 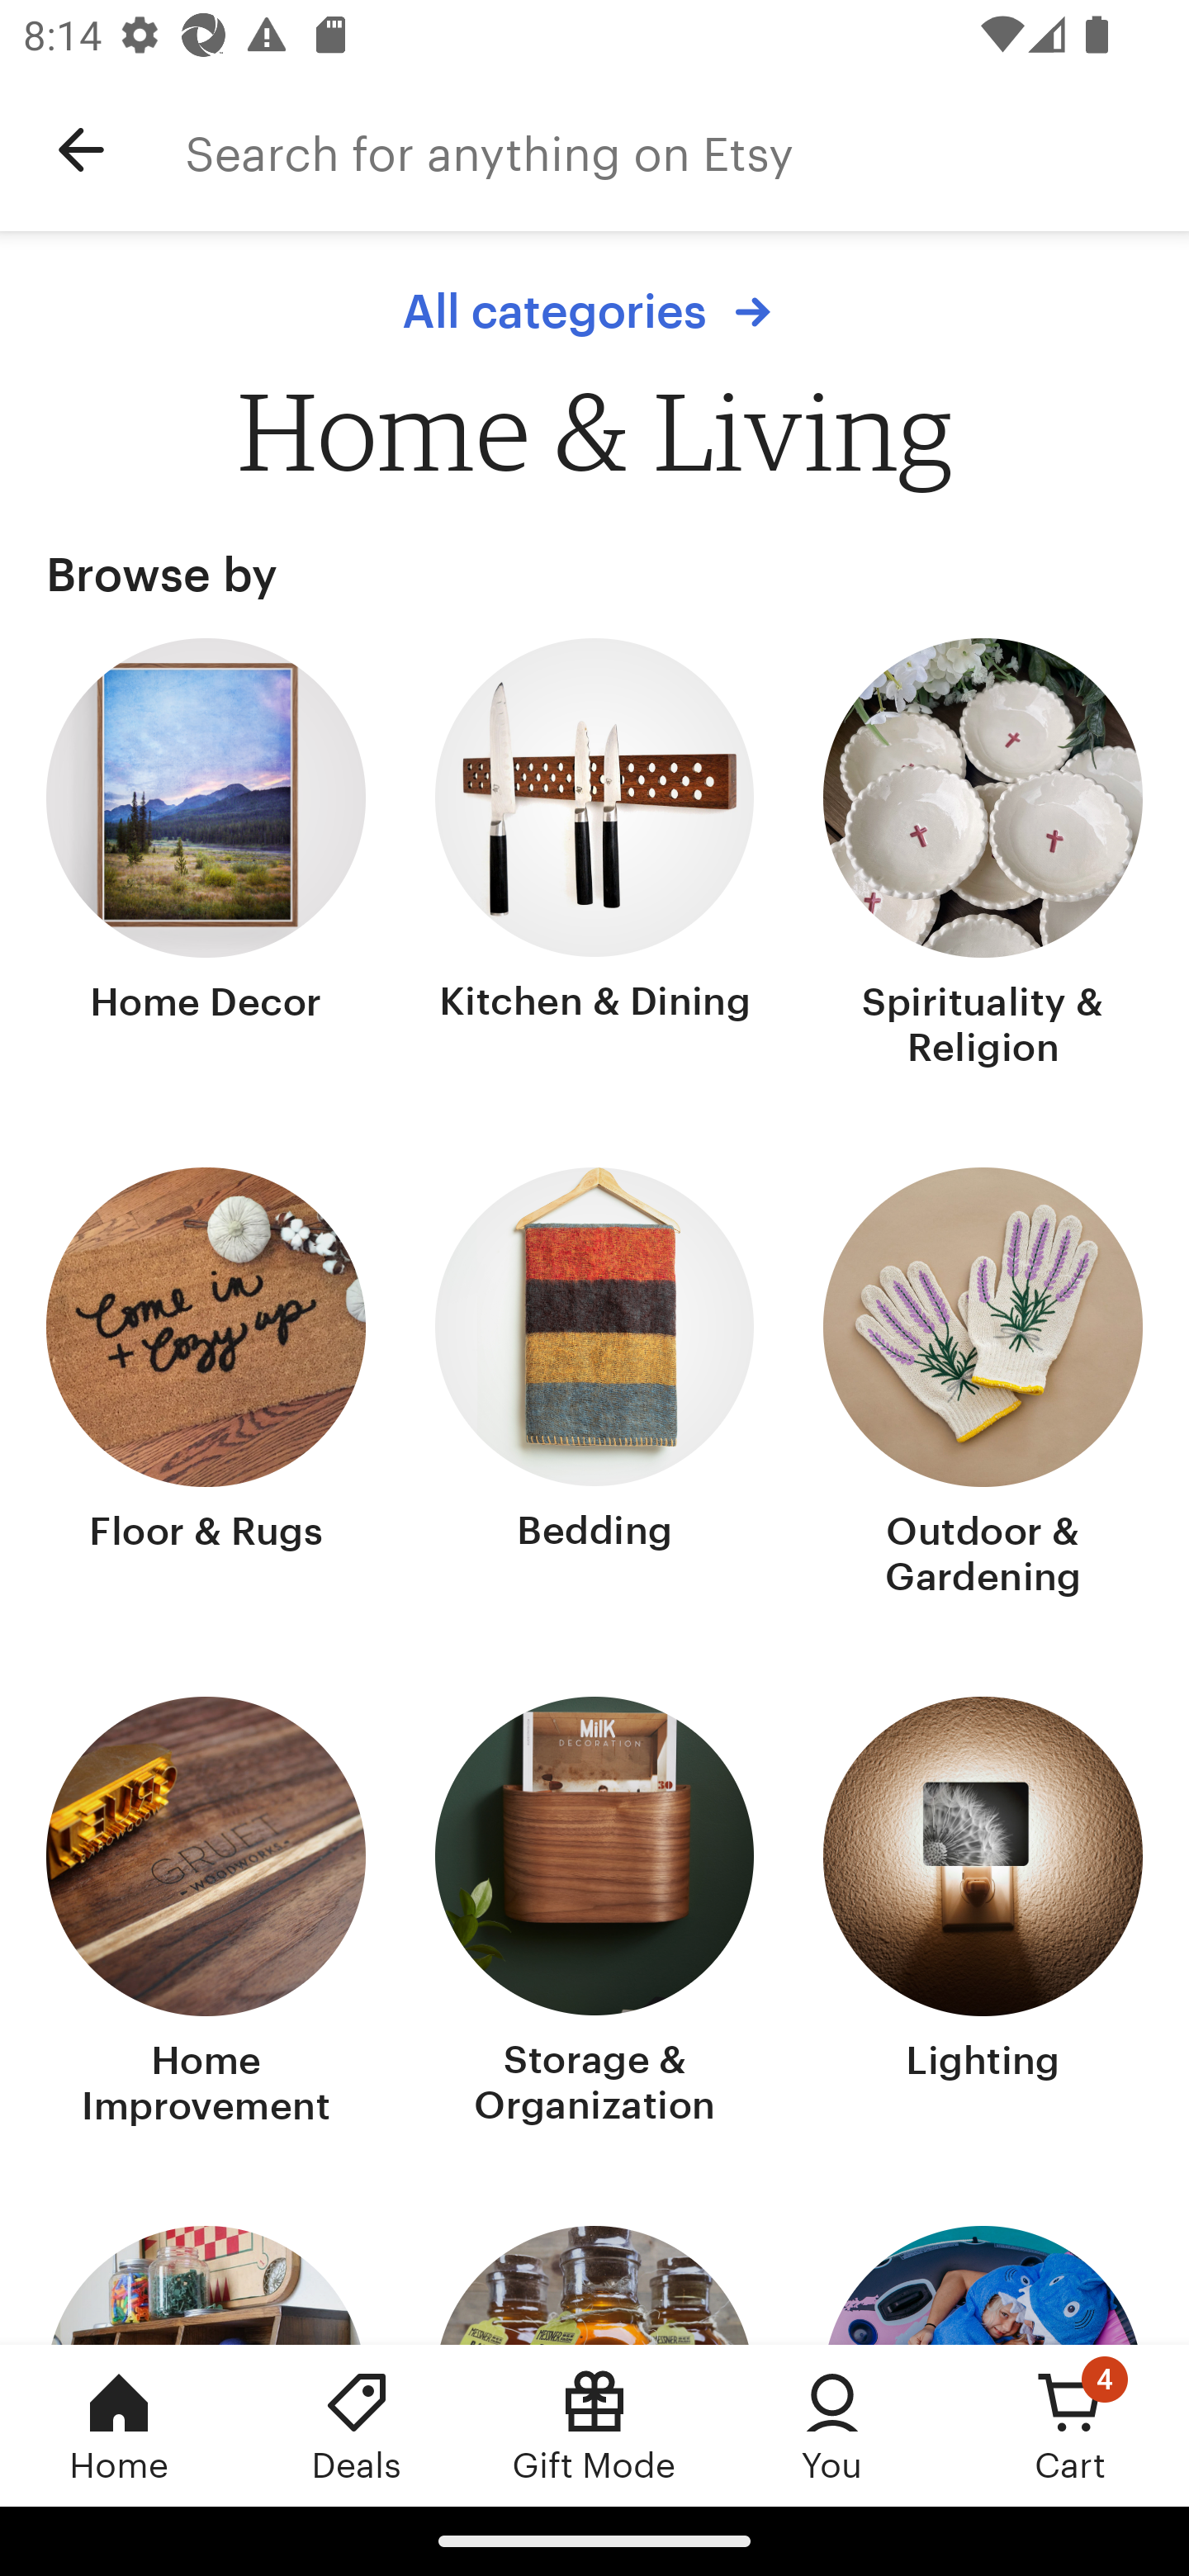 What do you see at coordinates (206, 1915) in the screenshot?
I see `Home Improvement` at bounding box center [206, 1915].